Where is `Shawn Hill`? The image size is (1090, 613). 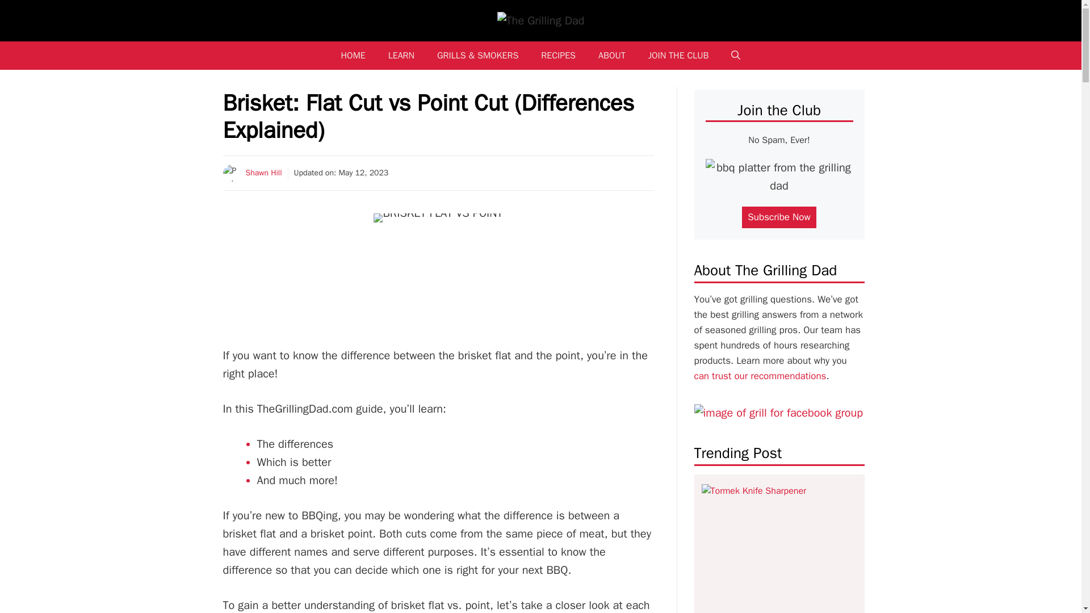
Shawn Hill is located at coordinates (263, 173).